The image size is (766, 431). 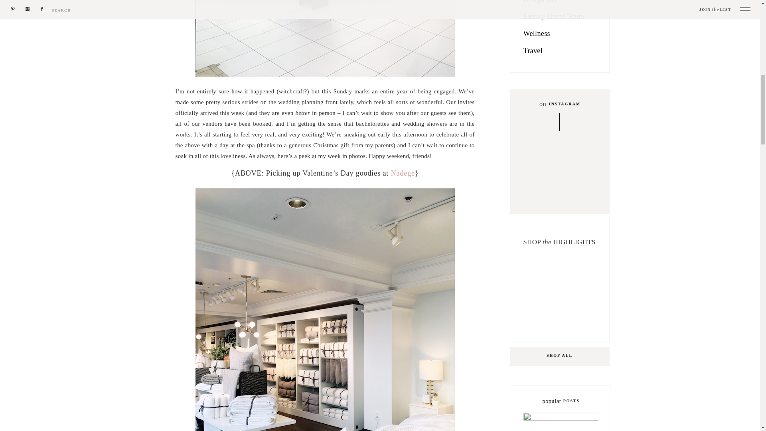 I want to click on Wellness, so click(x=561, y=35).